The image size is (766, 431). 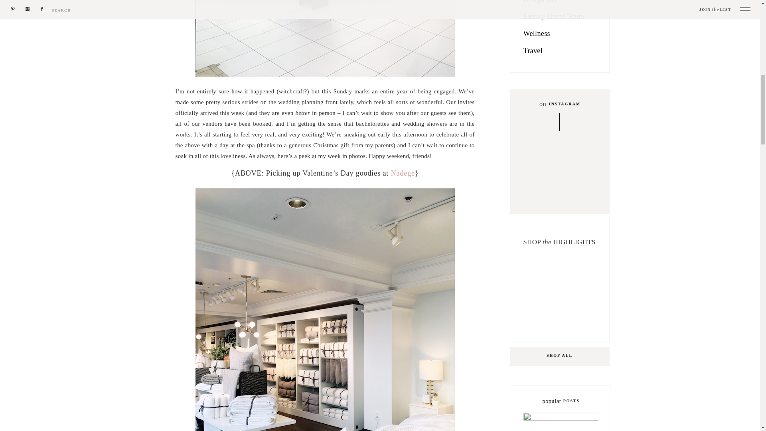 I want to click on Wellness, so click(x=561, y=35).